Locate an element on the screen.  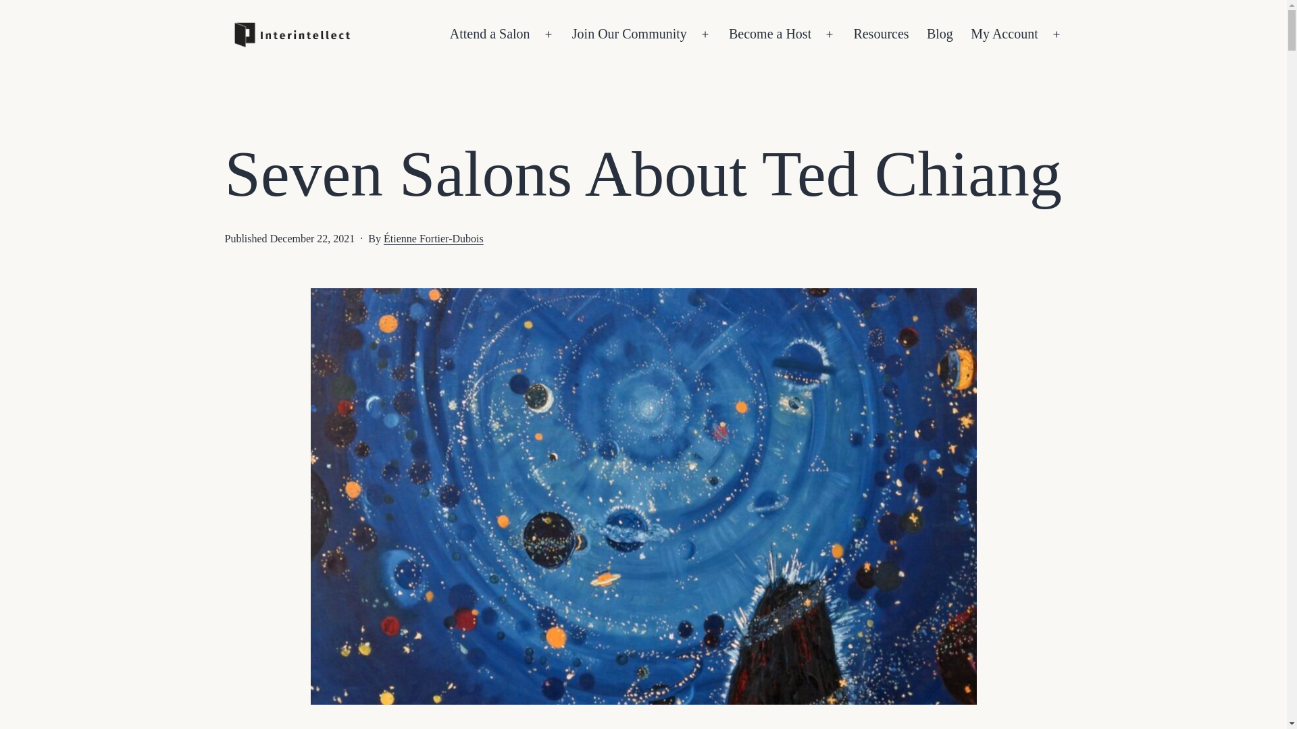
Become a Host is located at coordinates (770, 34).